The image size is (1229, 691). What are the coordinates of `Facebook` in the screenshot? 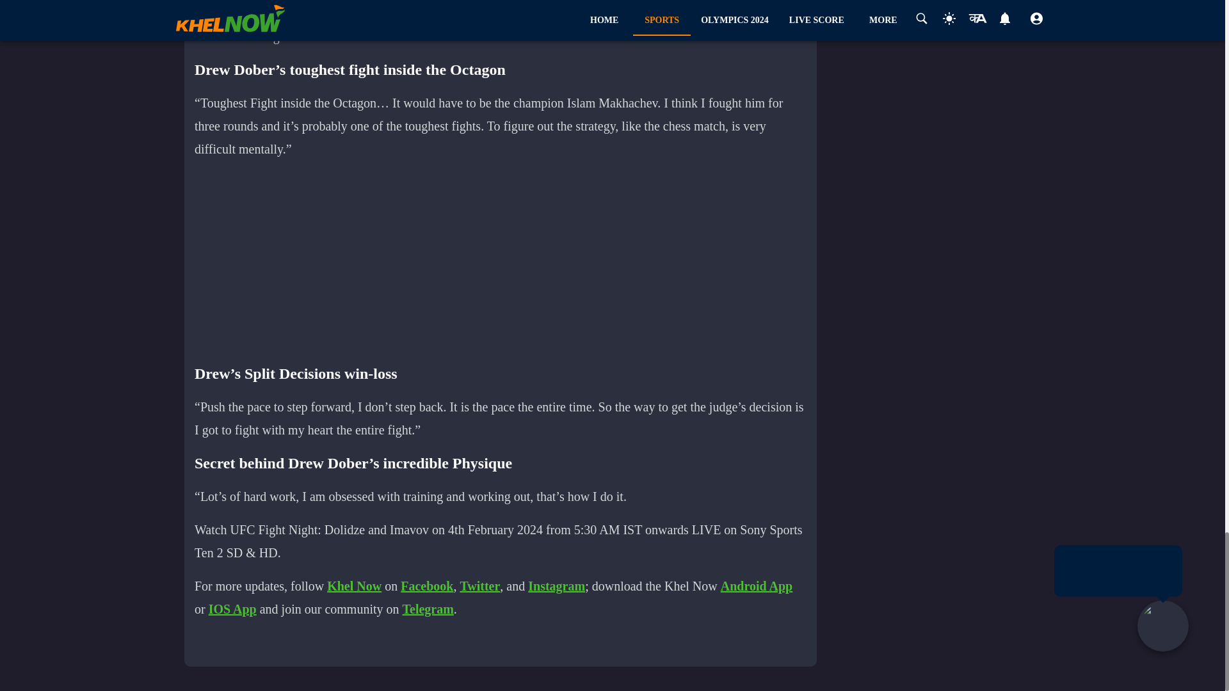 It's located at (426, 586).